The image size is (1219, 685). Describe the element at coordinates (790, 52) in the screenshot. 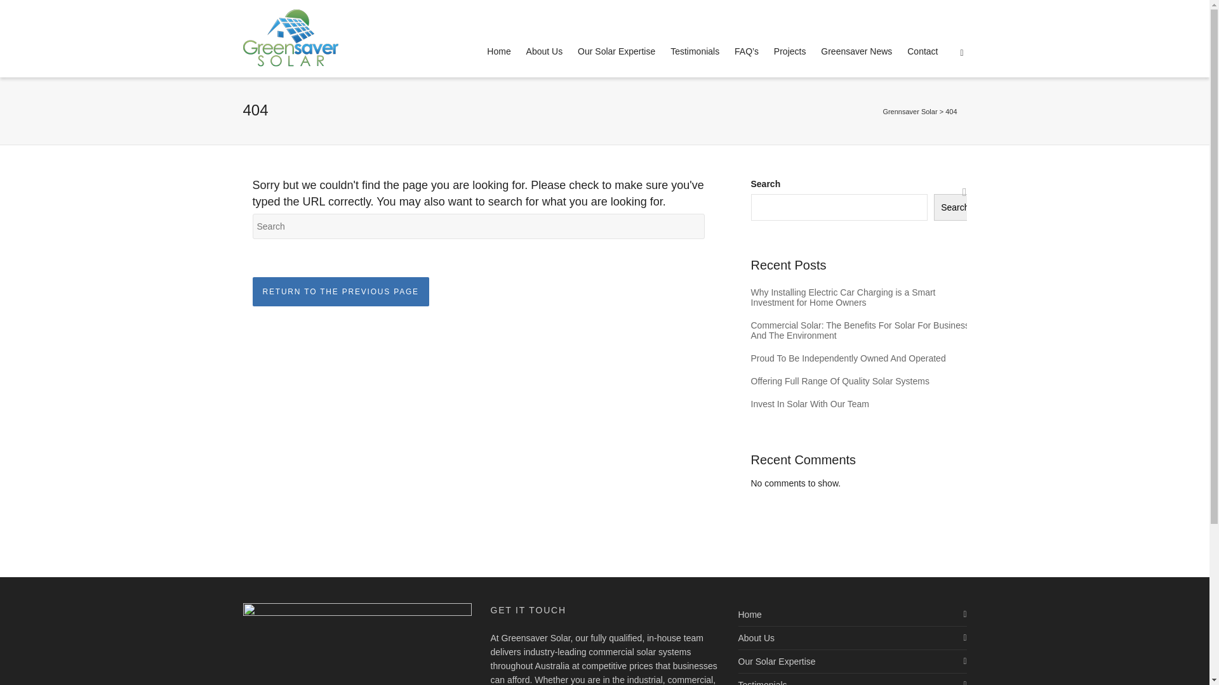

I see `Projects` at that location.